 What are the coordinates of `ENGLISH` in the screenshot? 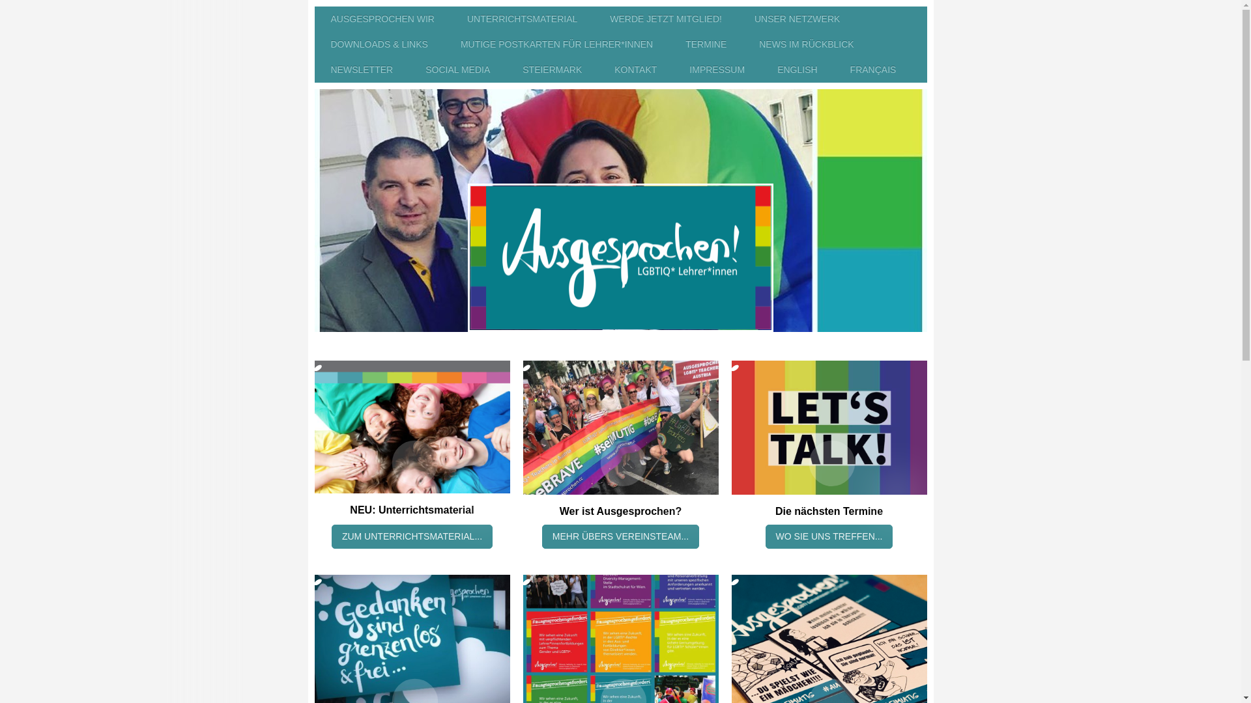 It's located at (798, 70).